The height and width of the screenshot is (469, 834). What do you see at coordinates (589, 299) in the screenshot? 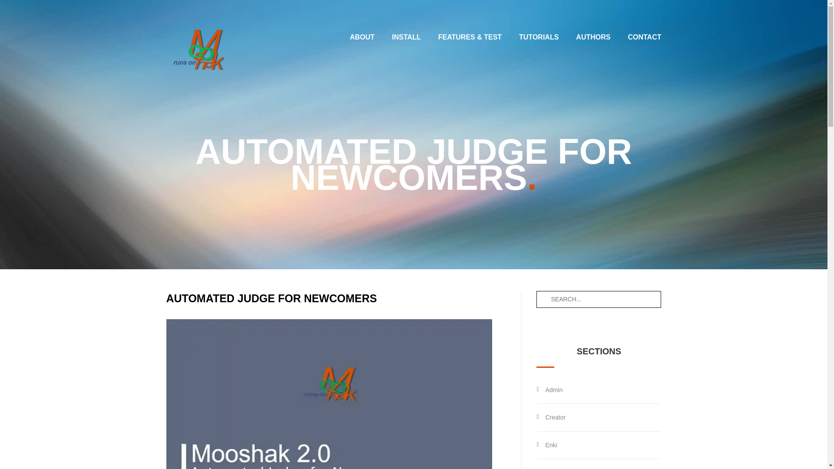
I see `Search for:` at bounding box center [589, 299].